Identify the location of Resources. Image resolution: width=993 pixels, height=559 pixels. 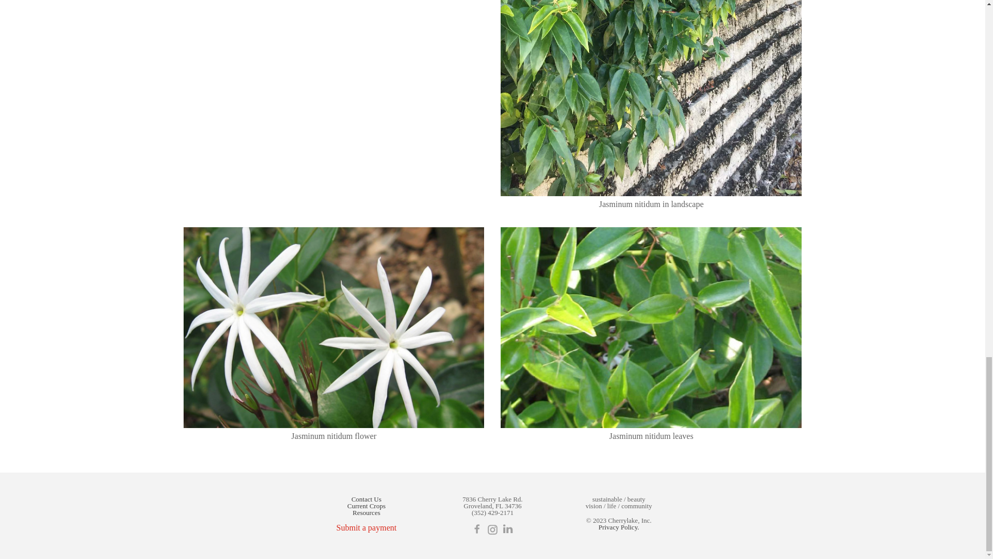
(366, 512).